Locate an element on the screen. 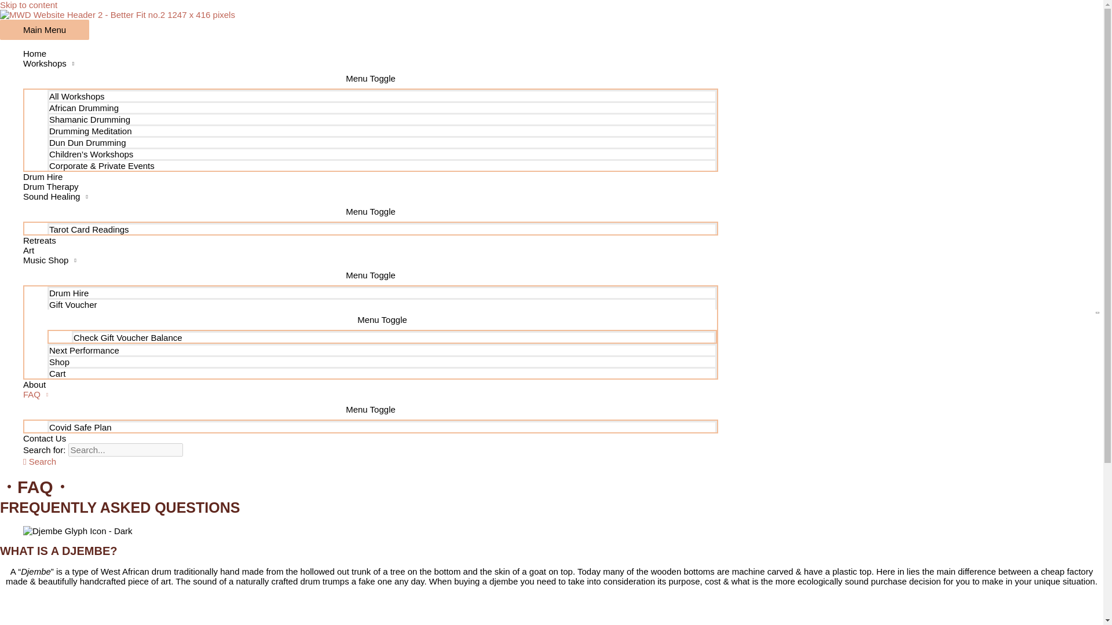 This screenshot has height=625, width=1112. Music Shop is located at coordinates (371, 259).